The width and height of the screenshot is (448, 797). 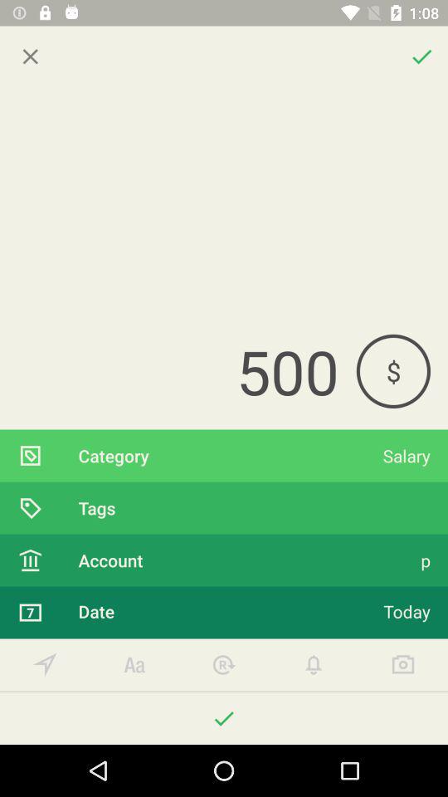 What do you see at coordinates (178, 371) in the screenshot?
I see `swipe to the 500` at bounding box center [178, 371].